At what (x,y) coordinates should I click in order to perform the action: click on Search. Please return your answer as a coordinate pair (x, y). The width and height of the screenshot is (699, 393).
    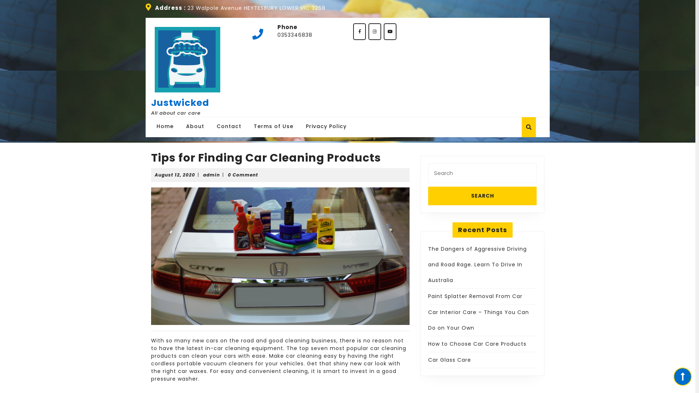
    Looking at the image, I should click on (482, 196).